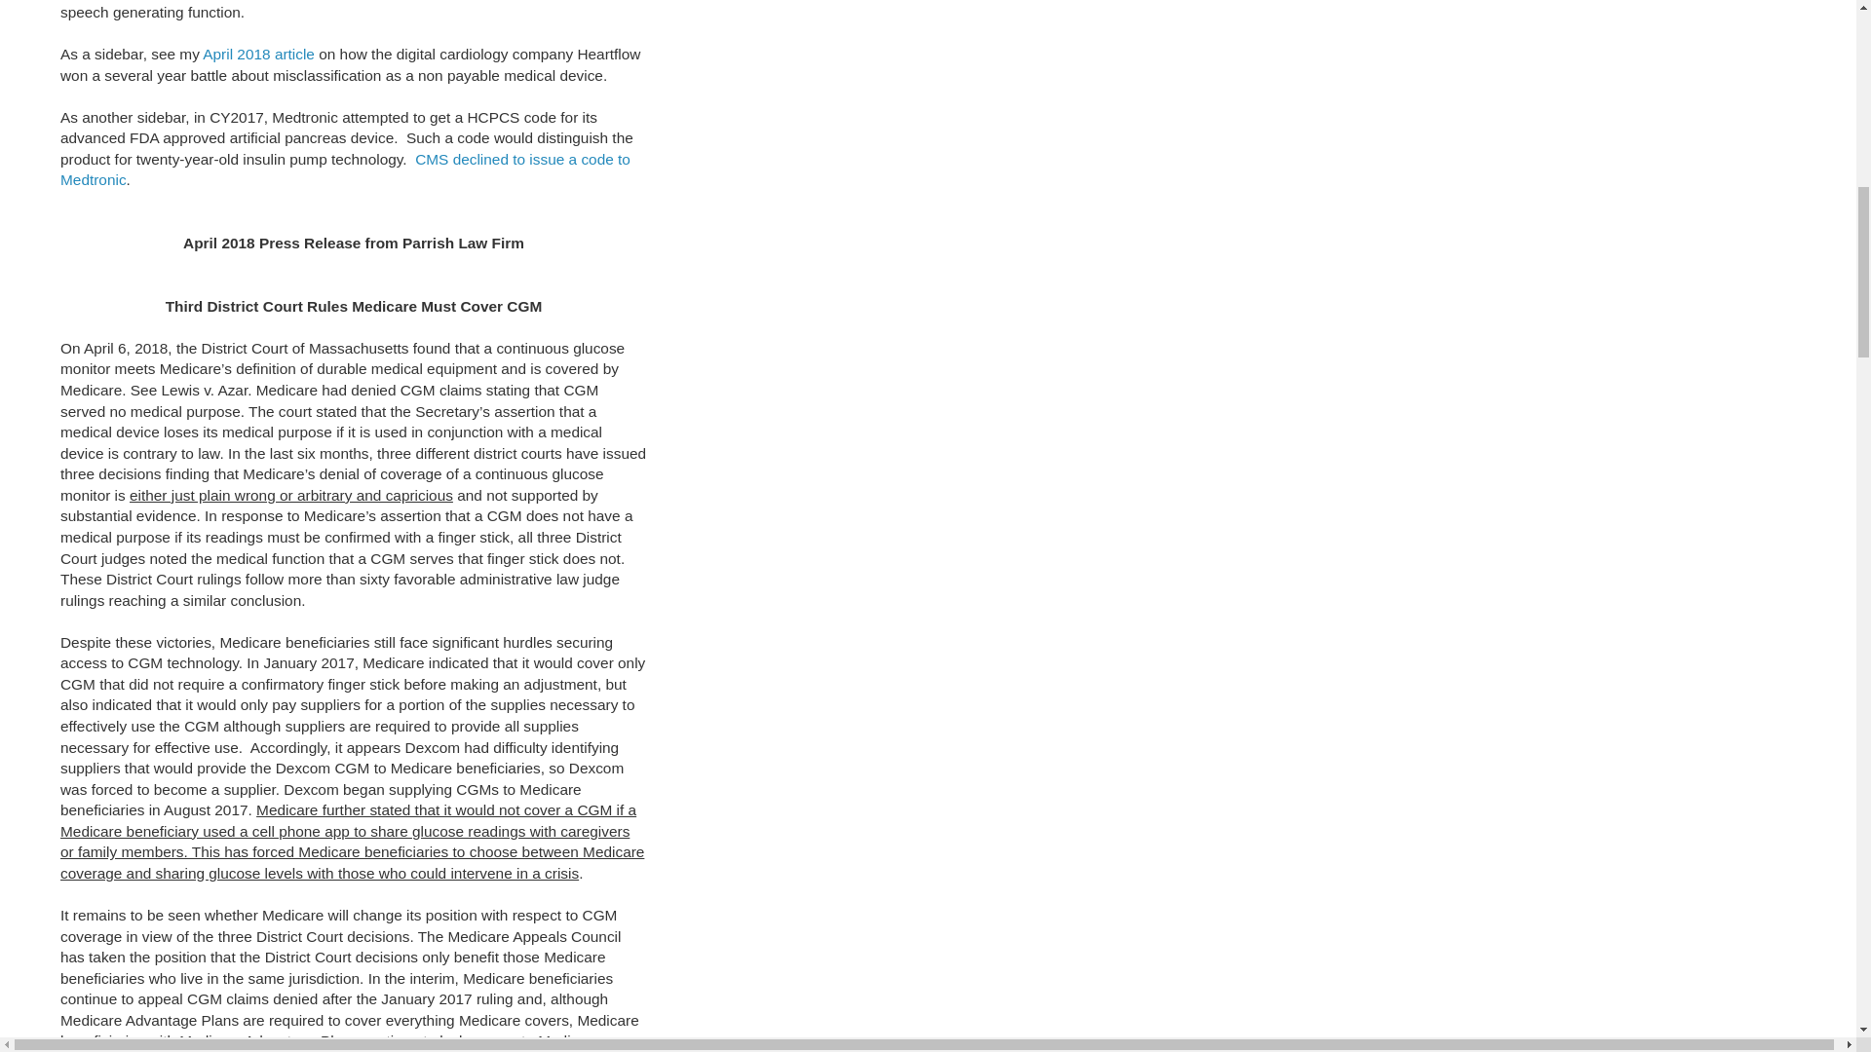 The width and height of the screenshot is (1871, 1052). What do you see at coordinates (345, 169) in the screenshot?
I see `CMS declined to issue a code to Medtronic` at bounding box center [345, 169].